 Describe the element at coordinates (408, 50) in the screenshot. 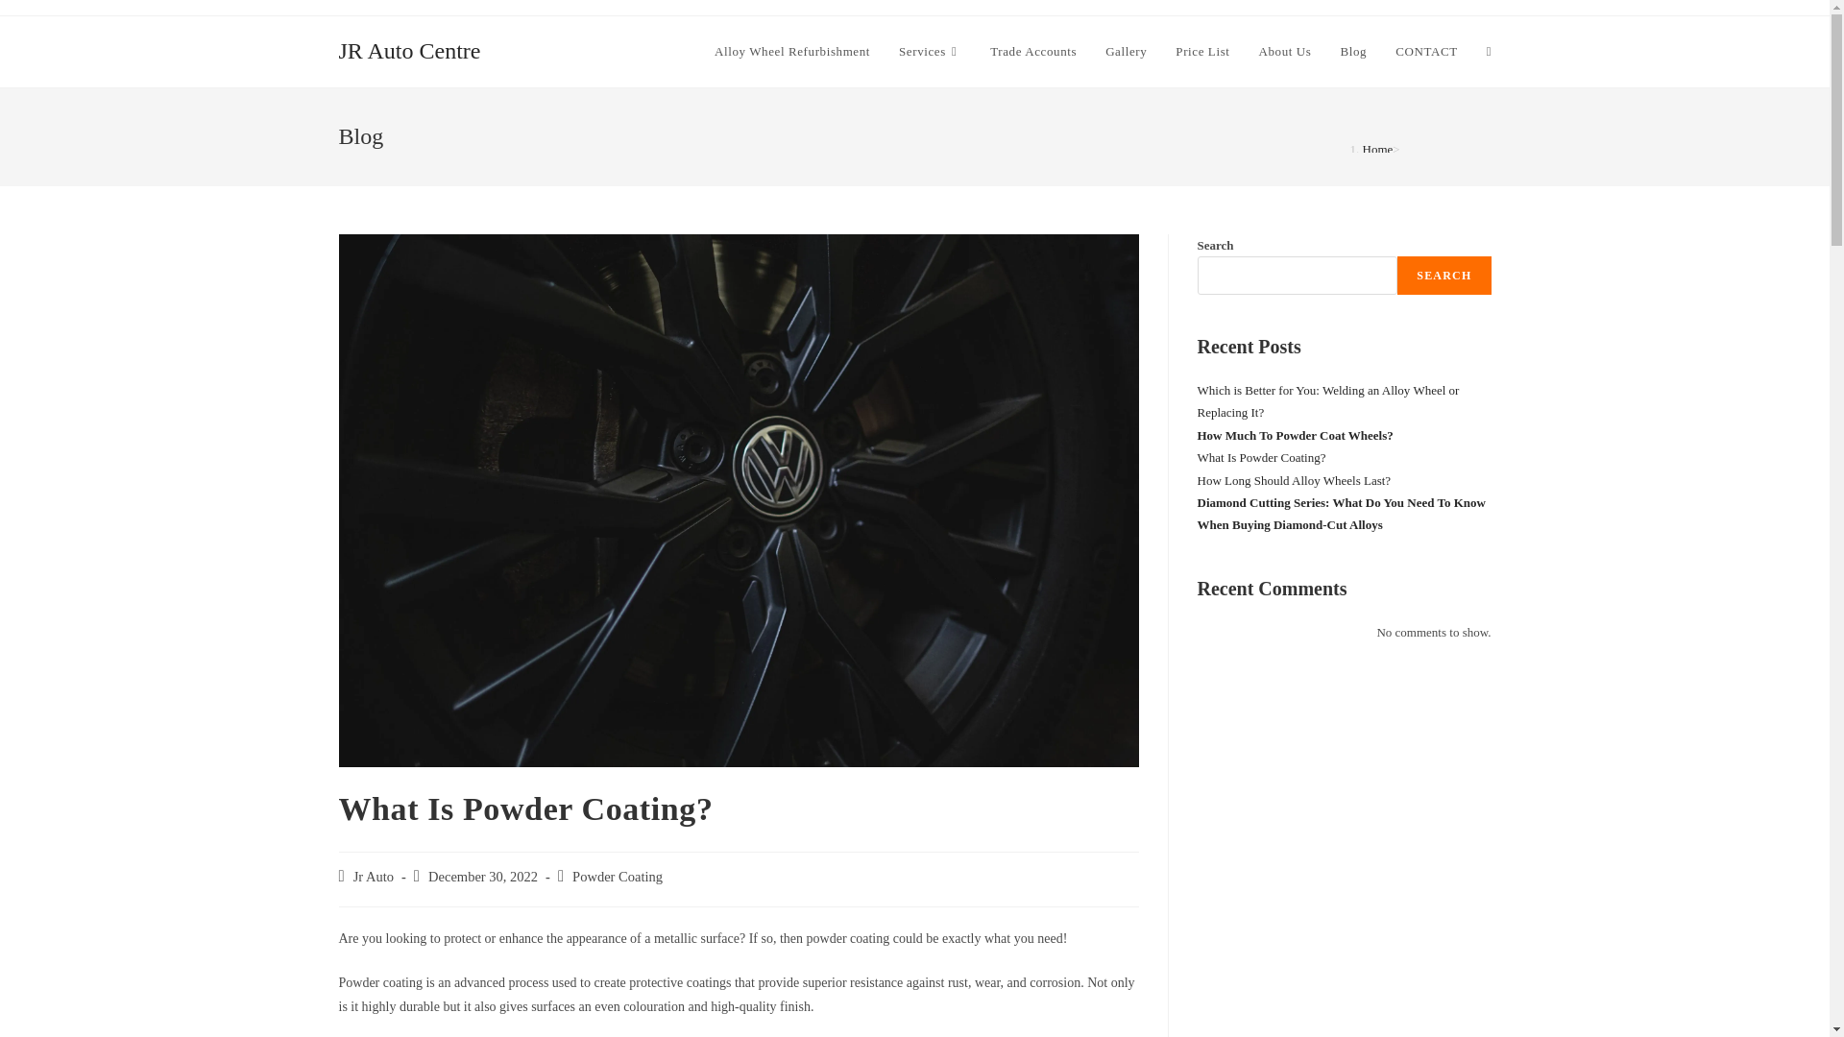

I see `JR Auto Centre` at that location.